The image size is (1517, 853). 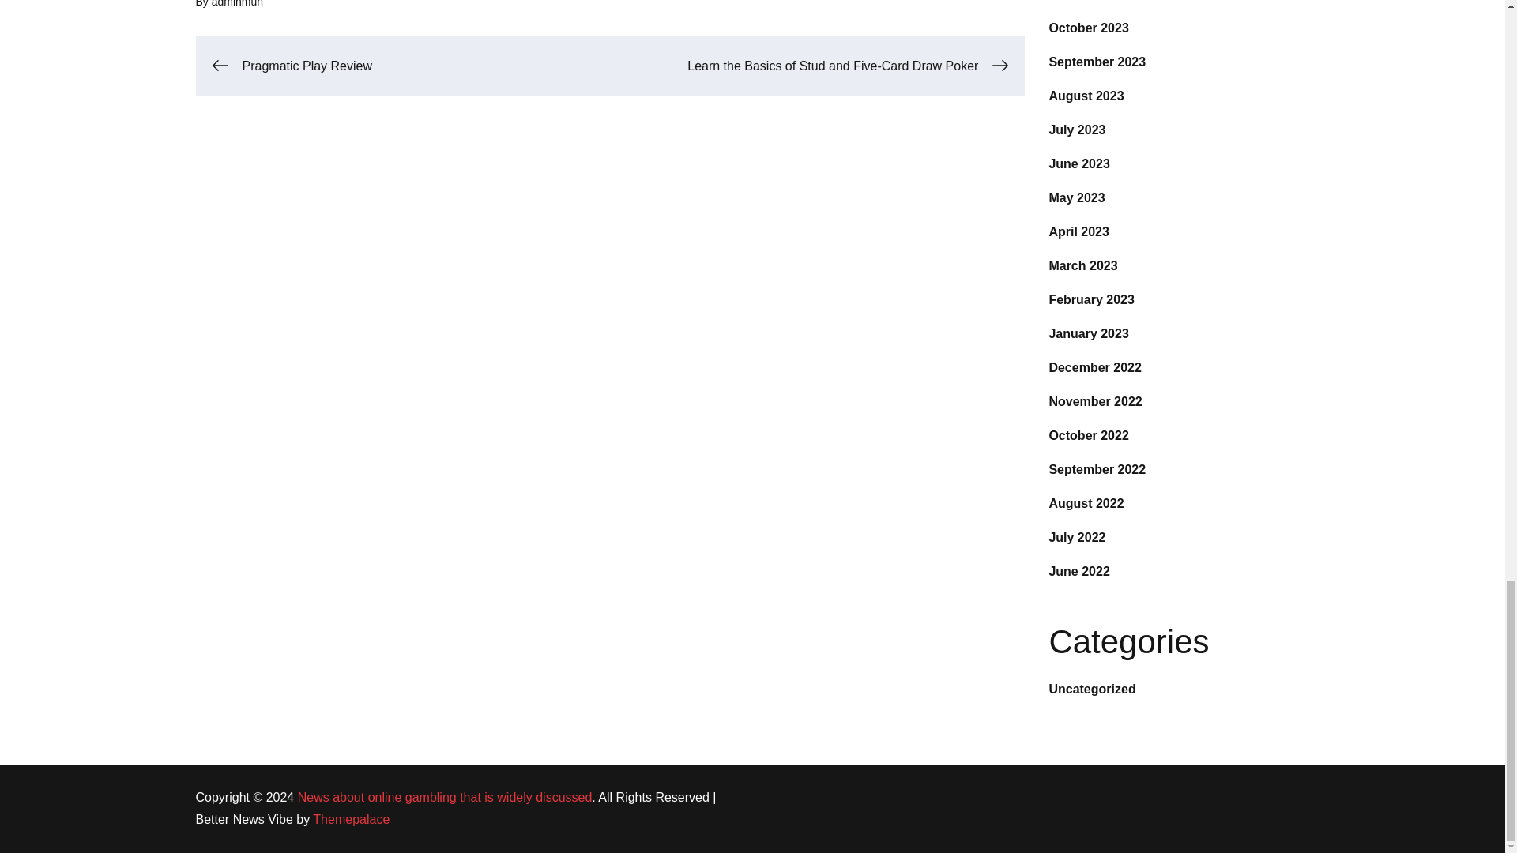 I want to click on November 2022, so click(x=1095, y=401).